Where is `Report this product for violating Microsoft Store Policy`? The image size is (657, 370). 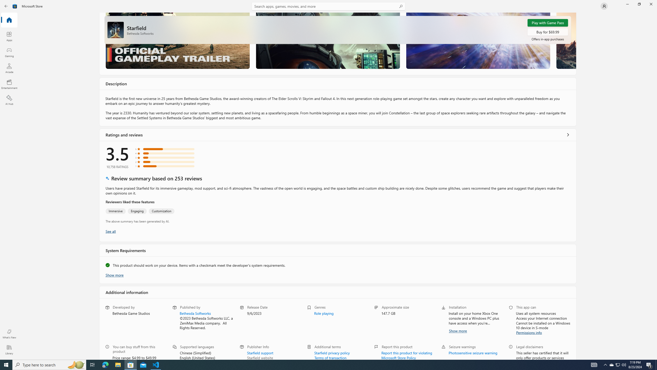 Report this product for violating Microsoft Store Policy is located at coordinates (407, 355).